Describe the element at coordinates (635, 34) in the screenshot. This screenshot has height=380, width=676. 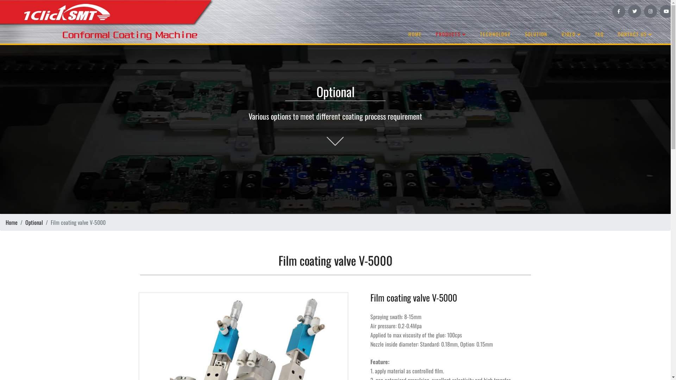
I see `CONTACT US` at that location.